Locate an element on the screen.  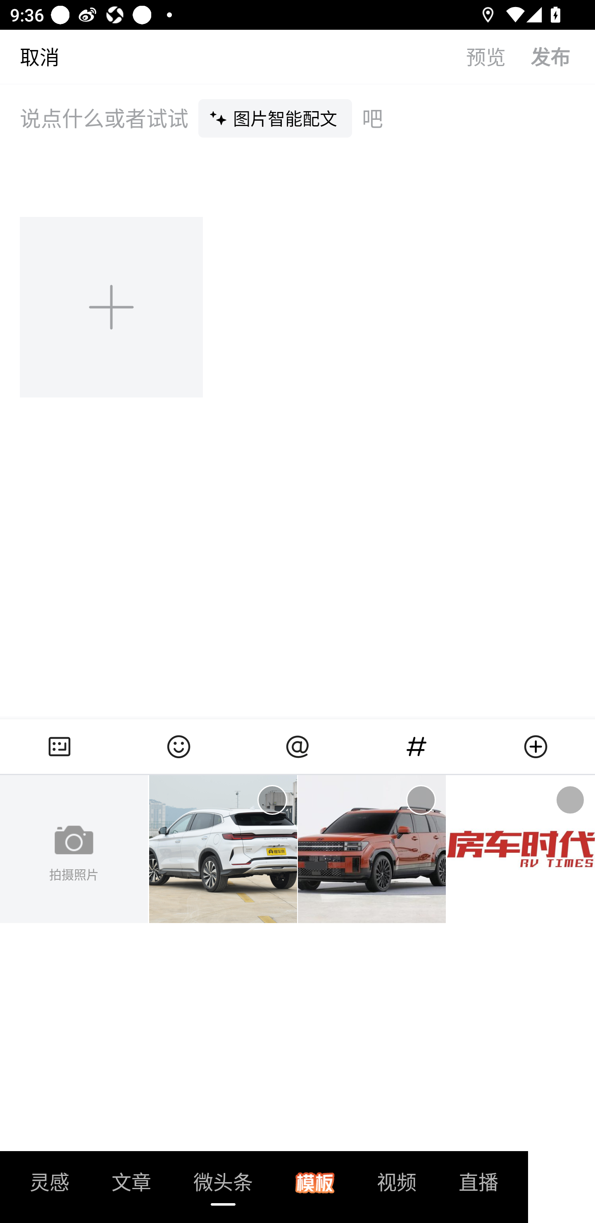
相册 is located at coordinates (59, 746).